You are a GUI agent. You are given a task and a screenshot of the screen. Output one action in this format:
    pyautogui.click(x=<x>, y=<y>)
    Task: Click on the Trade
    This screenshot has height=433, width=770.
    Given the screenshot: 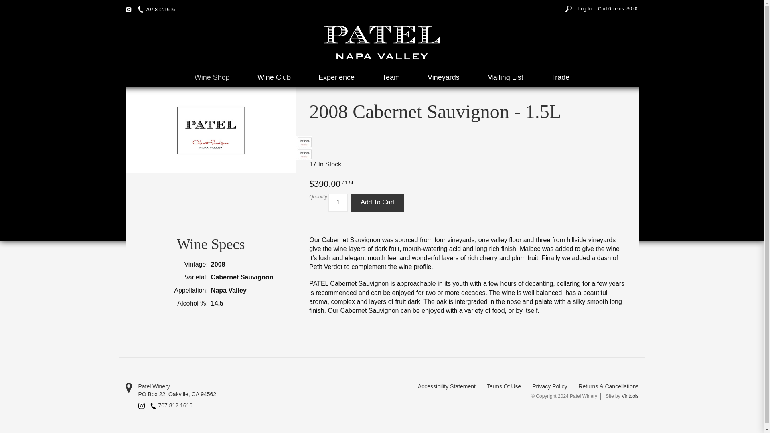 What is the action you would take?
    pyautogui.click(x=560, y=77)
    